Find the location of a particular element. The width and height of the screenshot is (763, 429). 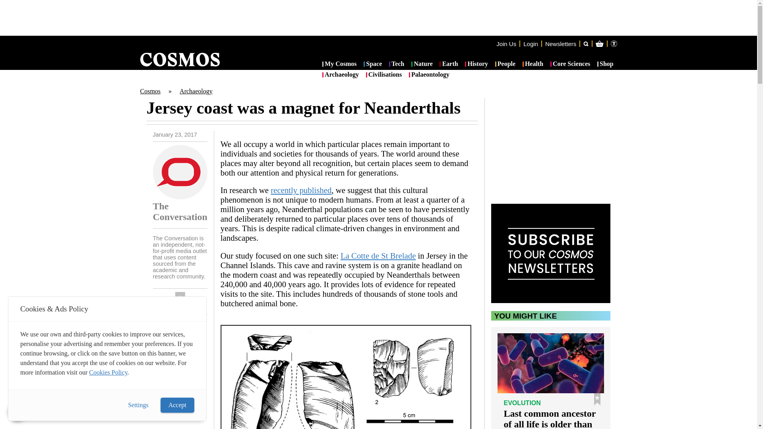

Cosmos is located at coordinates (150, 91).